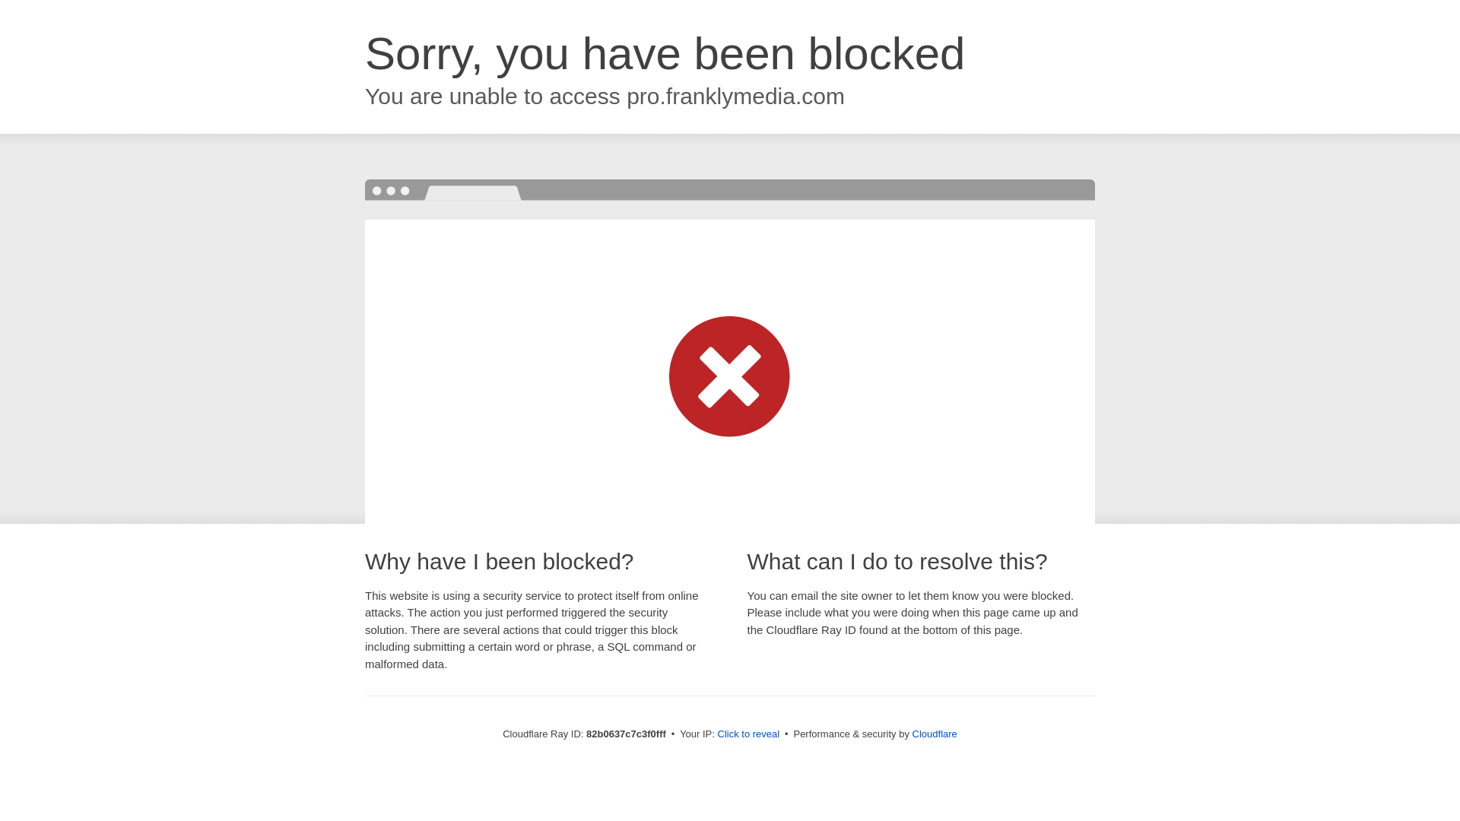  What do you see at coordinates (749, 734) in the screenshot?
I see `Click to reveal` at bounding box center [749, 734].